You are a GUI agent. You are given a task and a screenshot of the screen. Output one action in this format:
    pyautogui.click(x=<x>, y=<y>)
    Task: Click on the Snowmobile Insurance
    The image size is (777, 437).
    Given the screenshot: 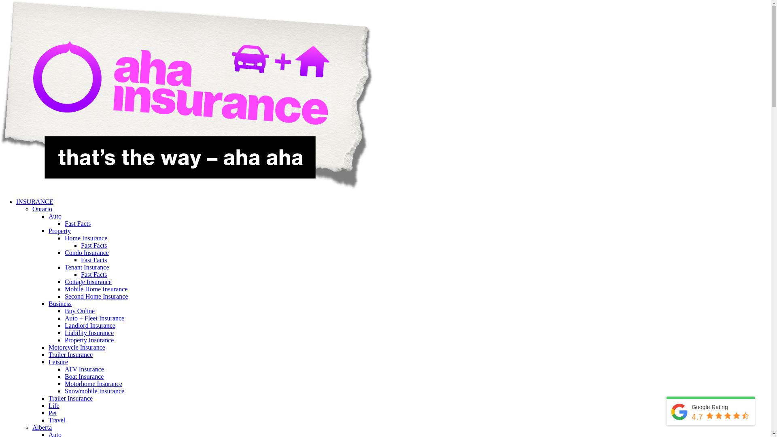 What is the action you would take?
    pyautogui.click(x=95, y=391)
    